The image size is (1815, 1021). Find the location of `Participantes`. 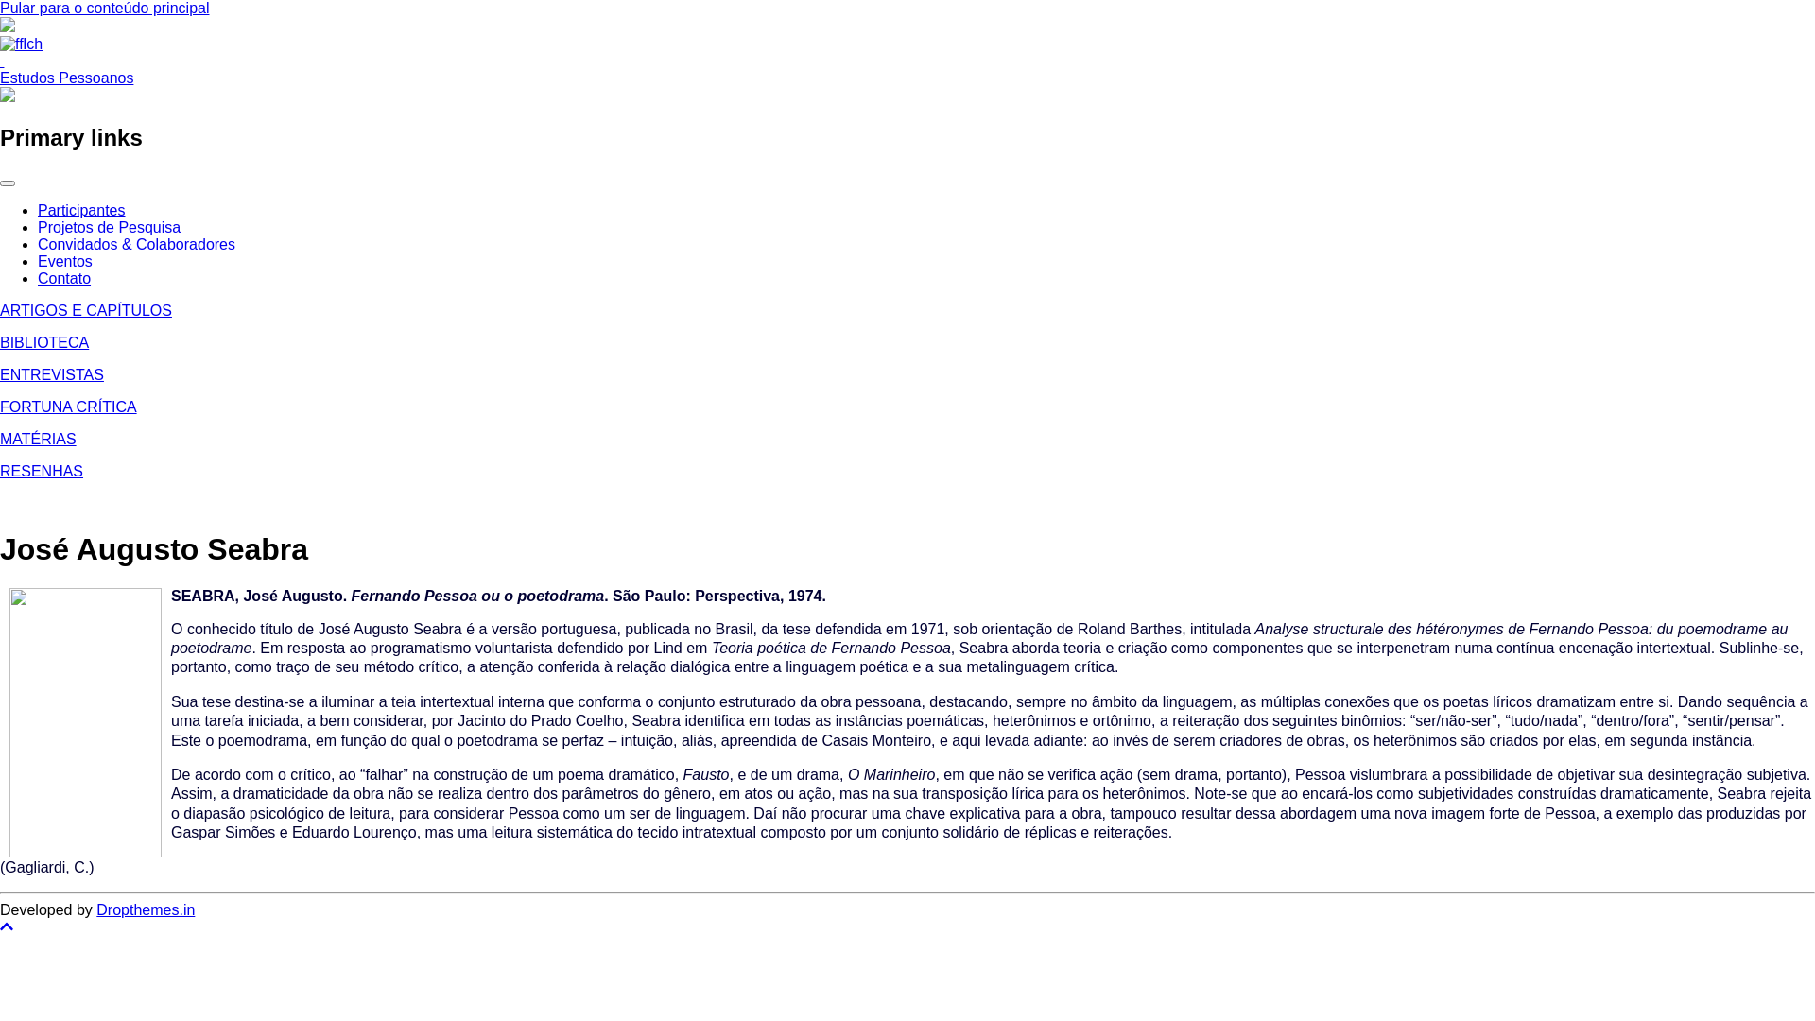

Participantes is located at coordinates (81, 210).